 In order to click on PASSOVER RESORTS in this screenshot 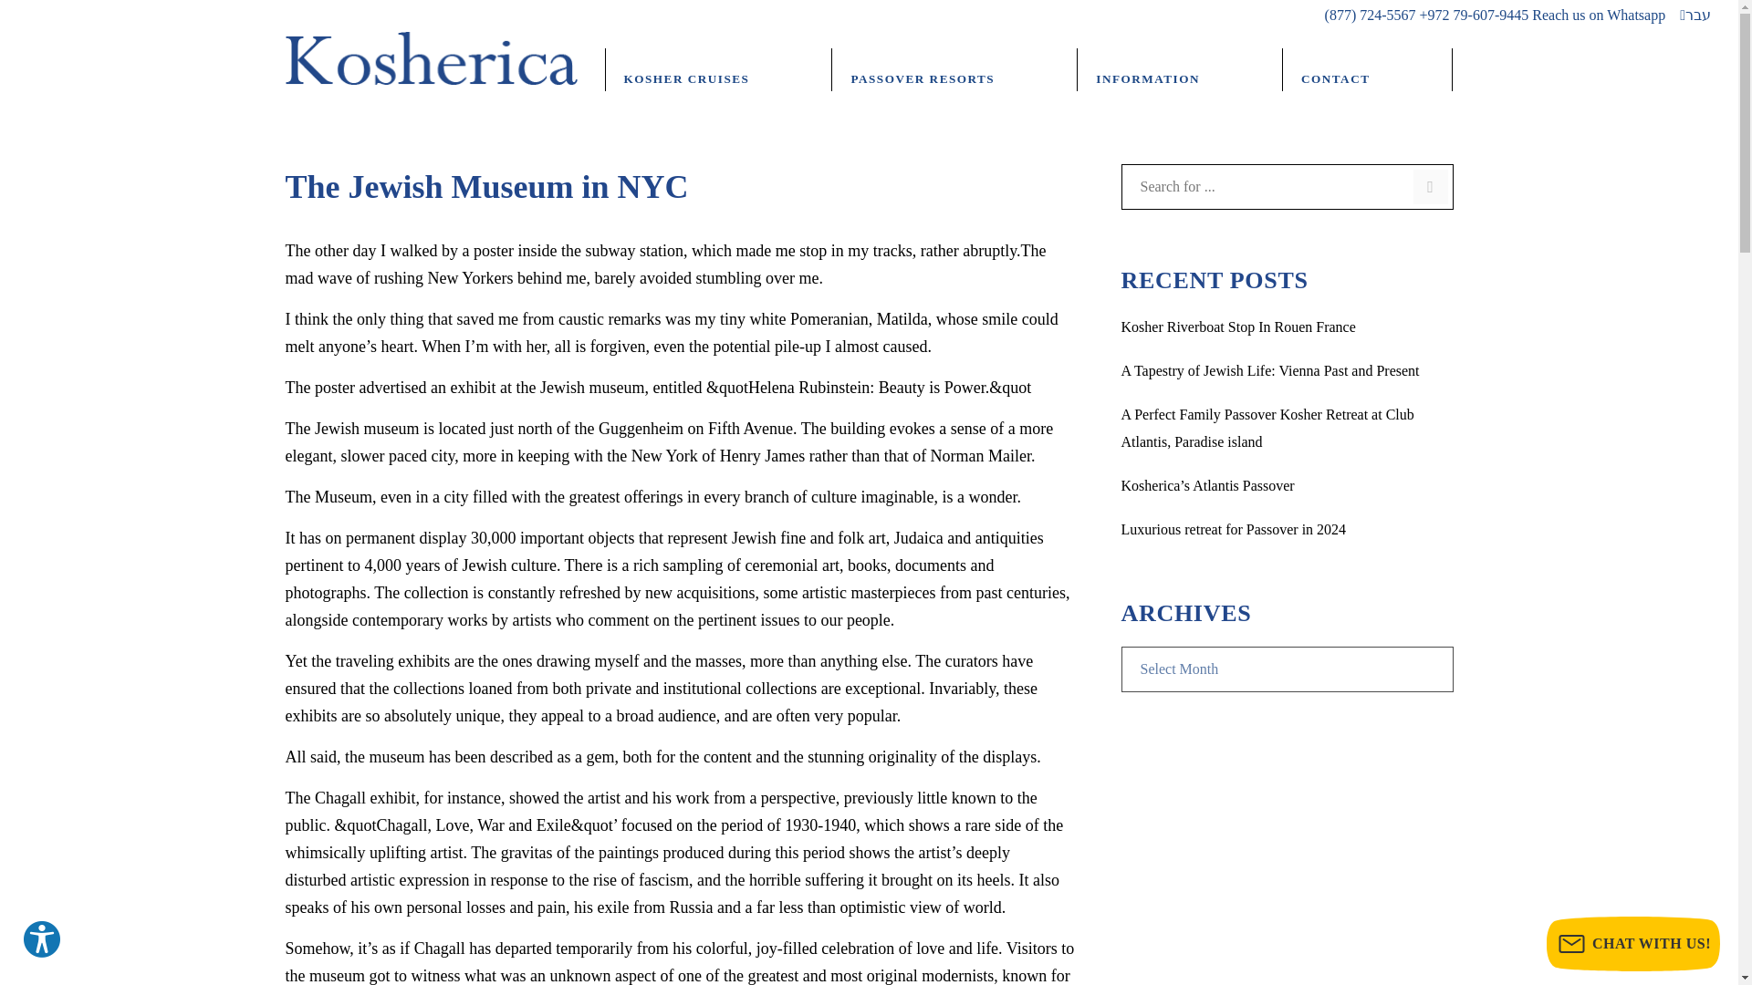, I will do `click(954, 71)`.